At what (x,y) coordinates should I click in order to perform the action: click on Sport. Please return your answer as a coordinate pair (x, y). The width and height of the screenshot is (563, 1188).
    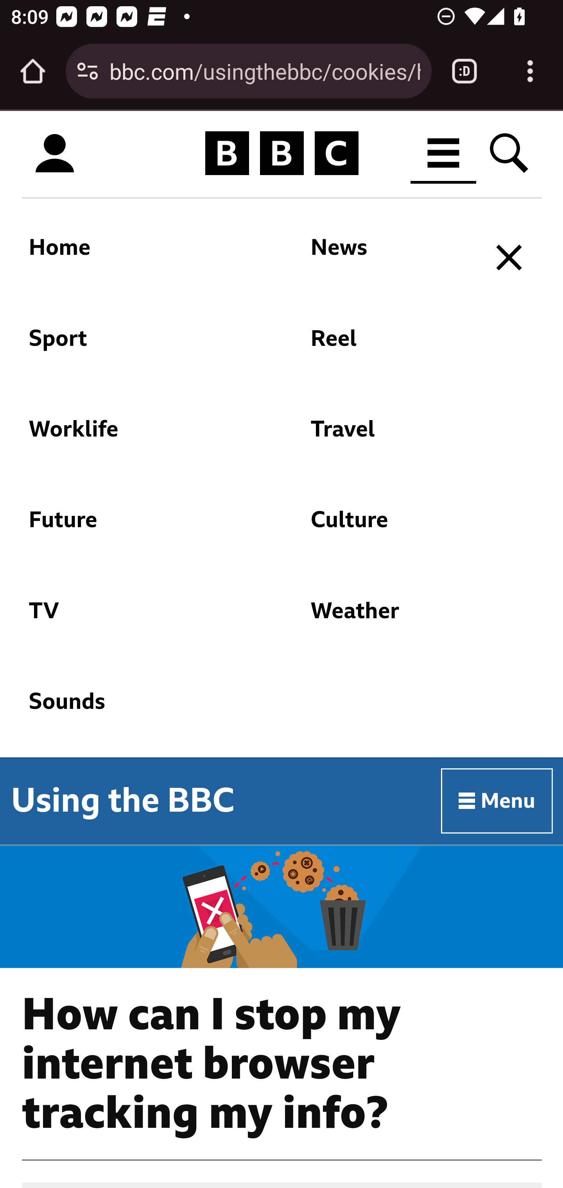
    Looking at the image, I should click on (136, 345).